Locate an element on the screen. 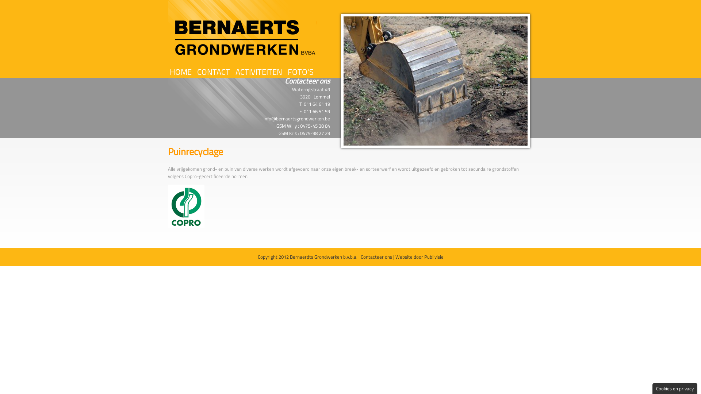  Publivisie is located at coordinates (434, 257).